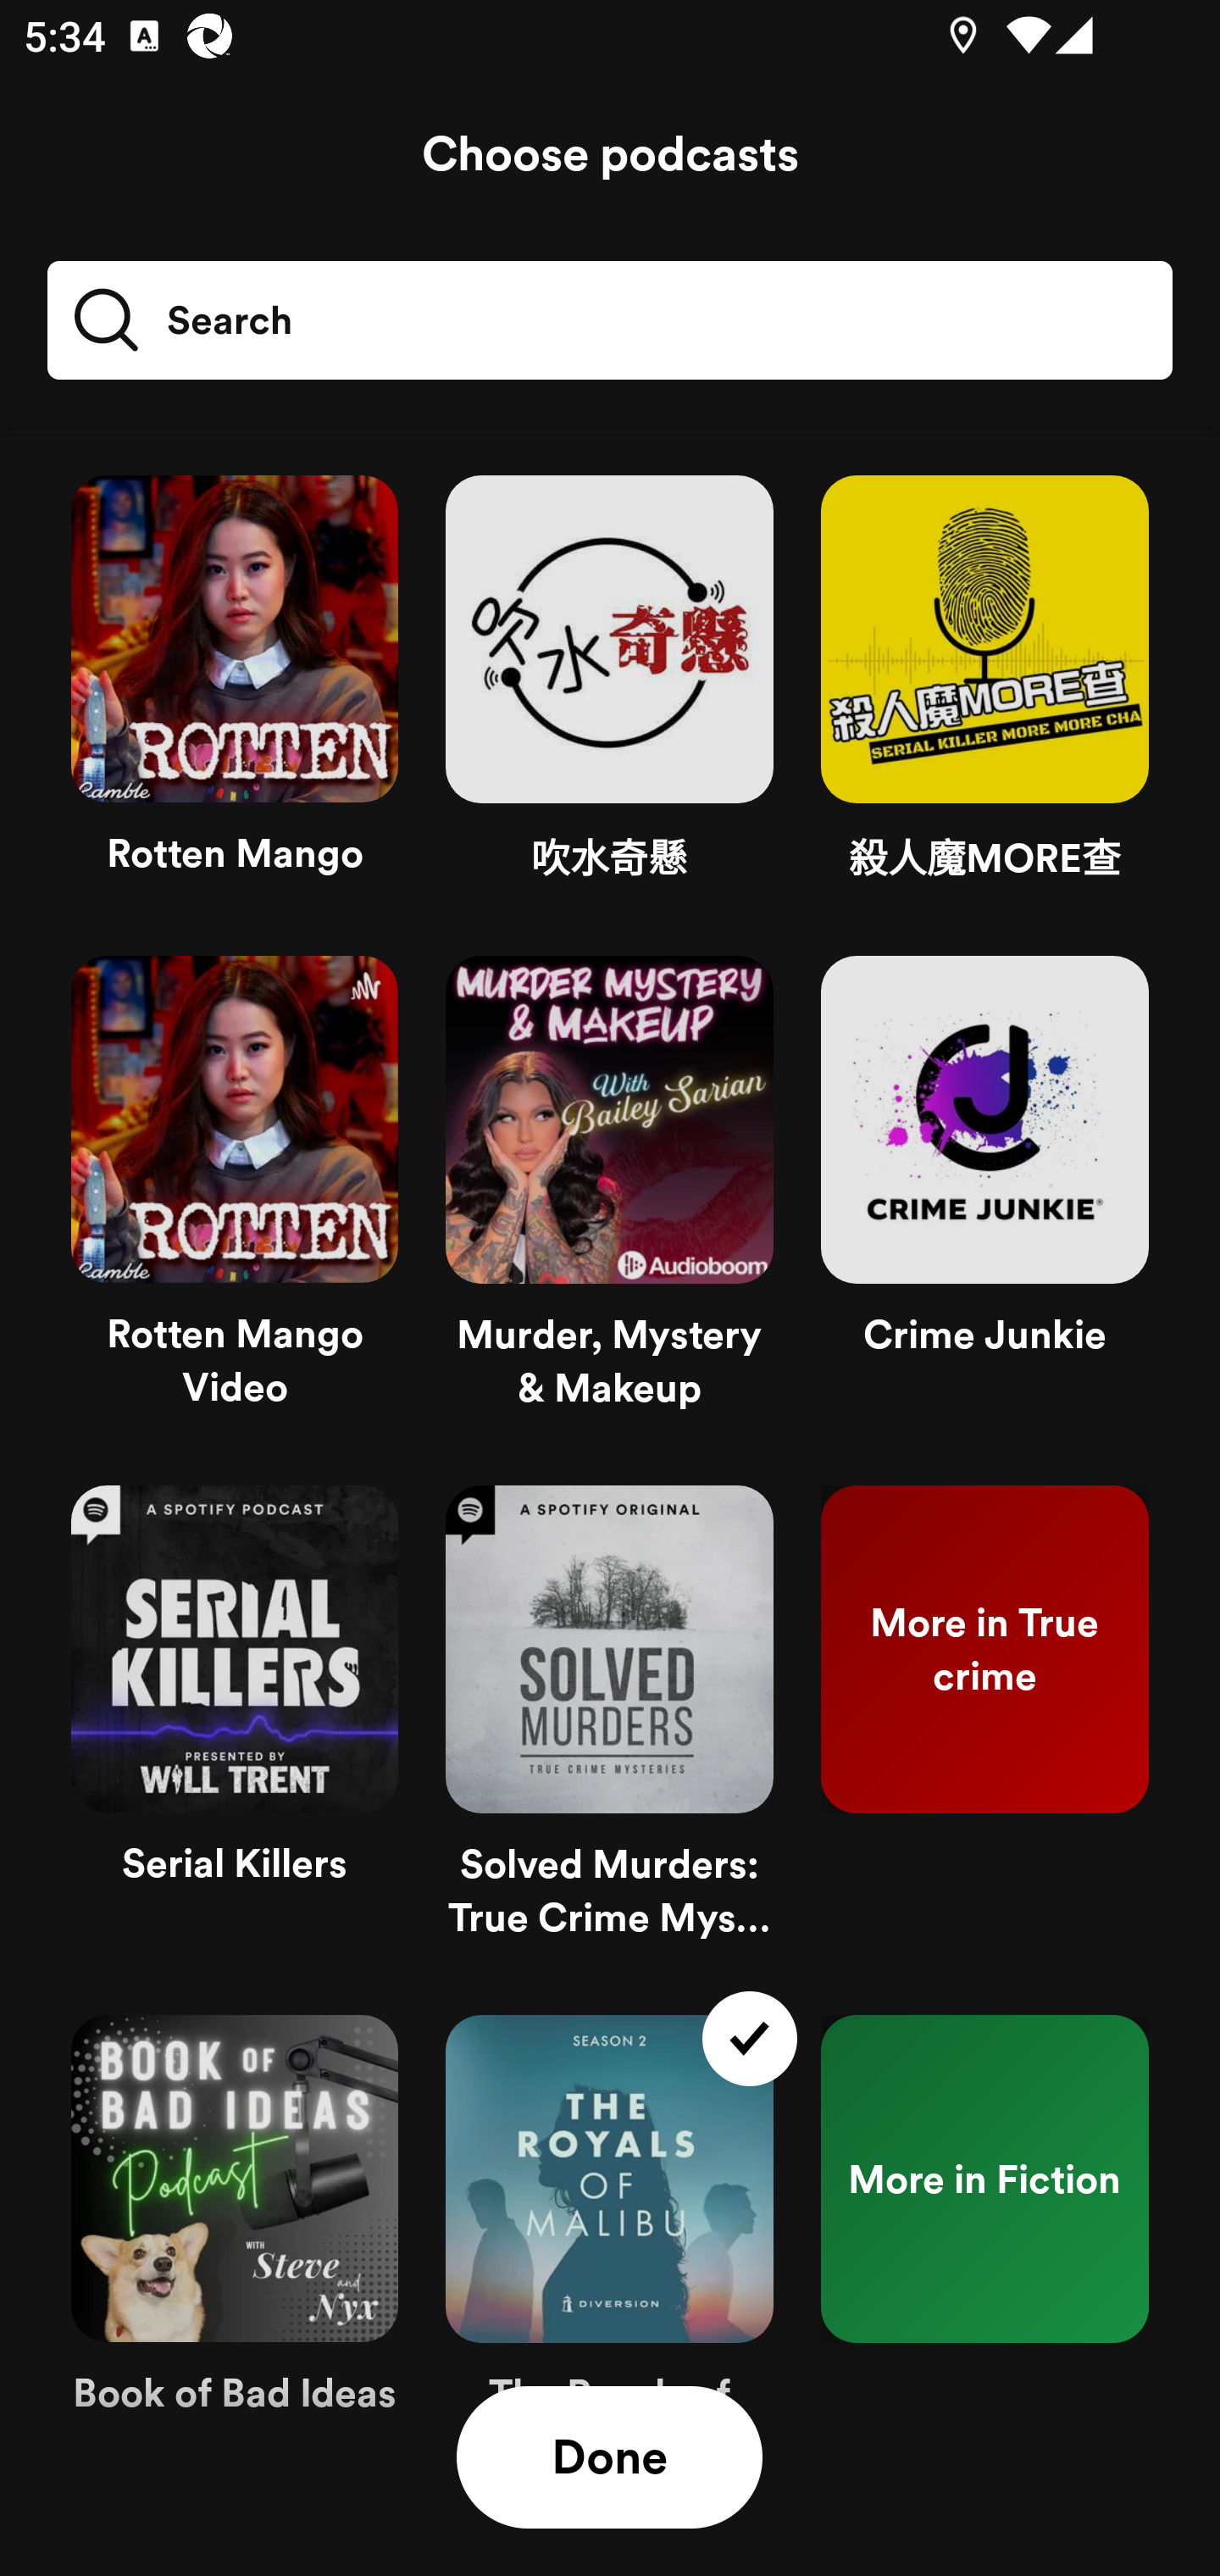 This screenshot has height=2576, width=1220. I want to click on 吹水奇懸 unselected 吹水奇懸, so click(609, 691).